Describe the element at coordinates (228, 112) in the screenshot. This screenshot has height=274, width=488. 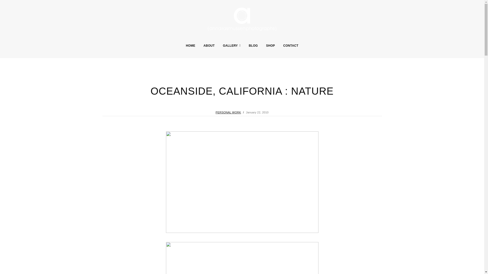
I see `PERSONAL WORK` at that location.